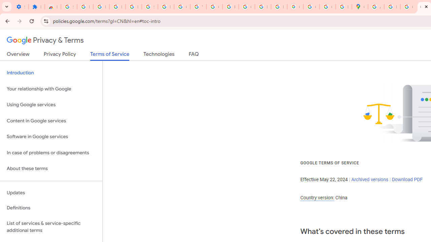 The width and height of the screenshot is (431, 242). What do you see at coordinates (370, 179) in the screenshot?
I see `Archived versions` at bounding box center [370, 179].